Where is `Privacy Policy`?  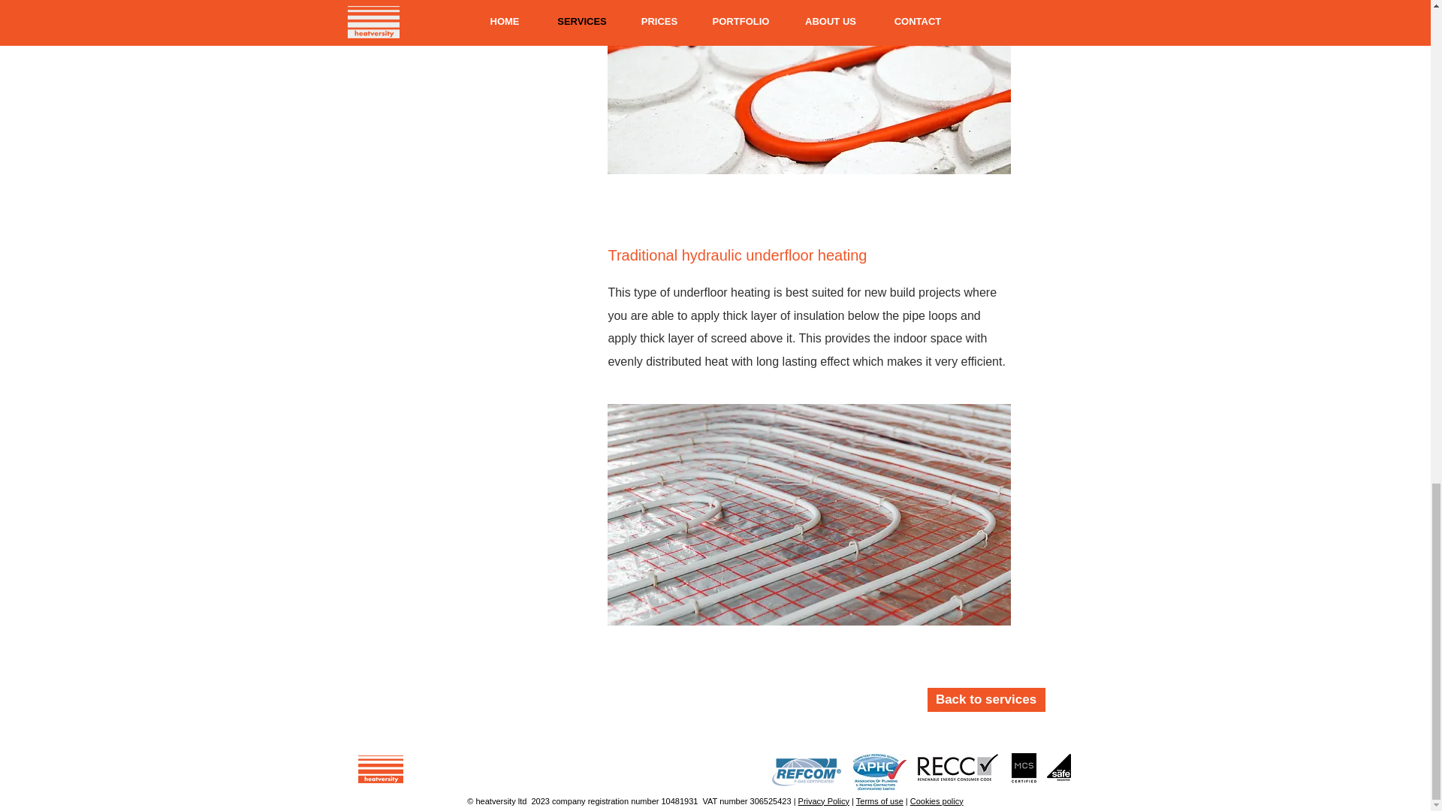 Privacy Policy is located at coordinates (823, 800).